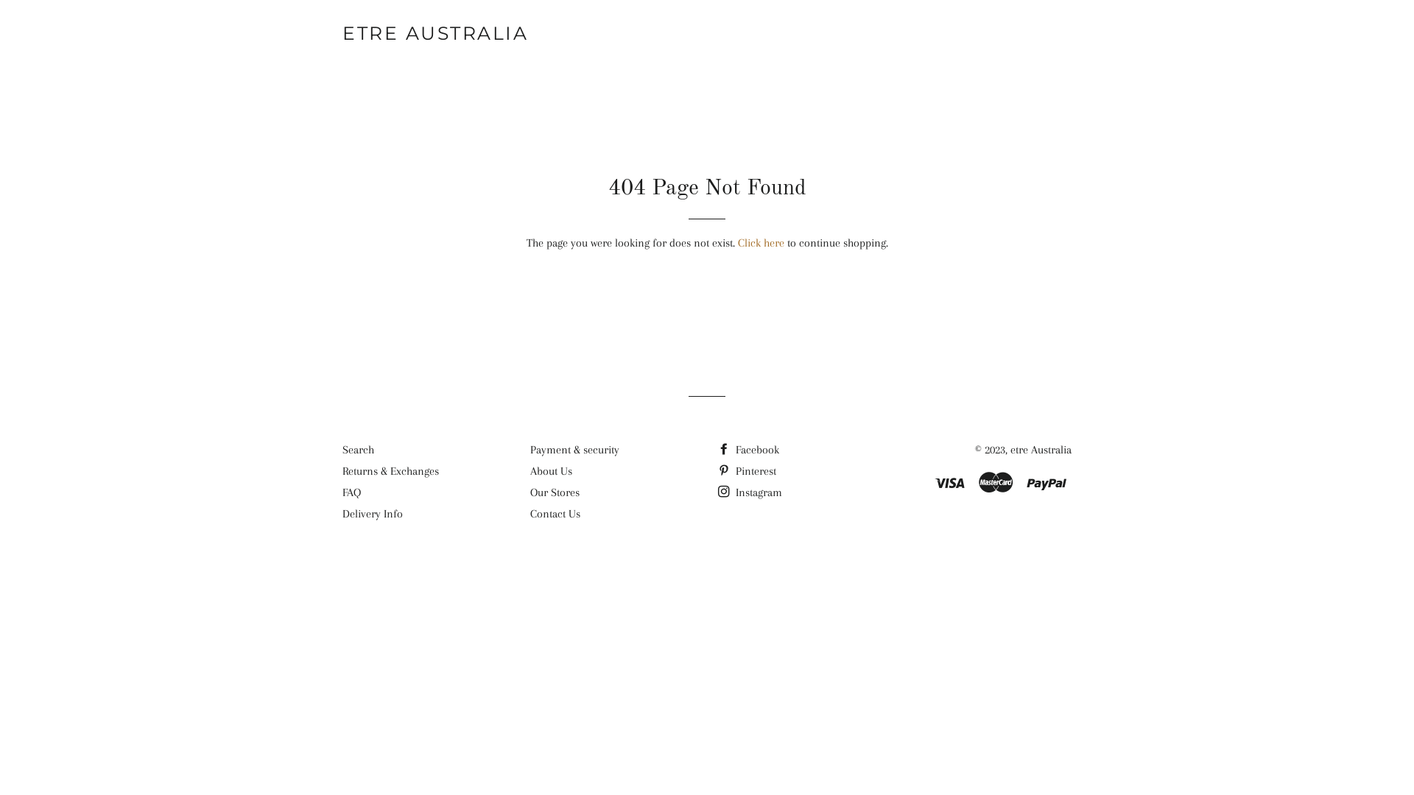 The image size is (1414, 795). I want to click on Our Stores, so click(555, 492).